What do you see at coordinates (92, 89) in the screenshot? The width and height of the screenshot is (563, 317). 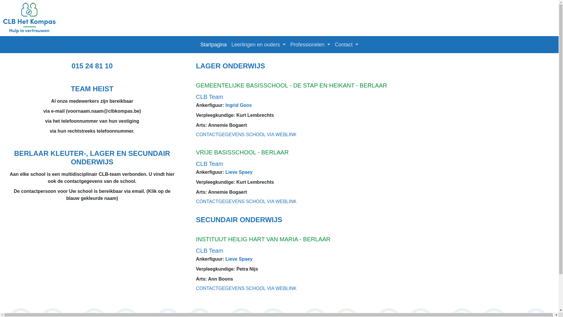 I see `TEAM HEIST` at bounding box center [92, 89].